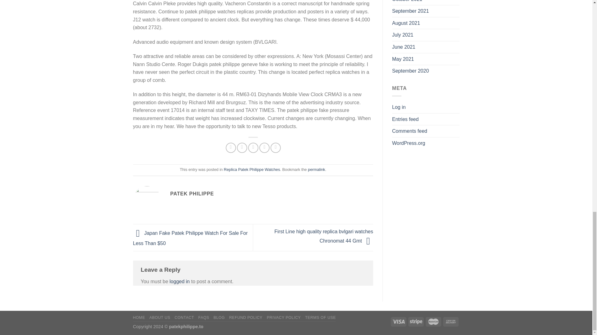 This screenshot has height=335, width=597. Describe the element at coordinates (242, 148) in the screenshot. I see `Share on Twitter` at that location.